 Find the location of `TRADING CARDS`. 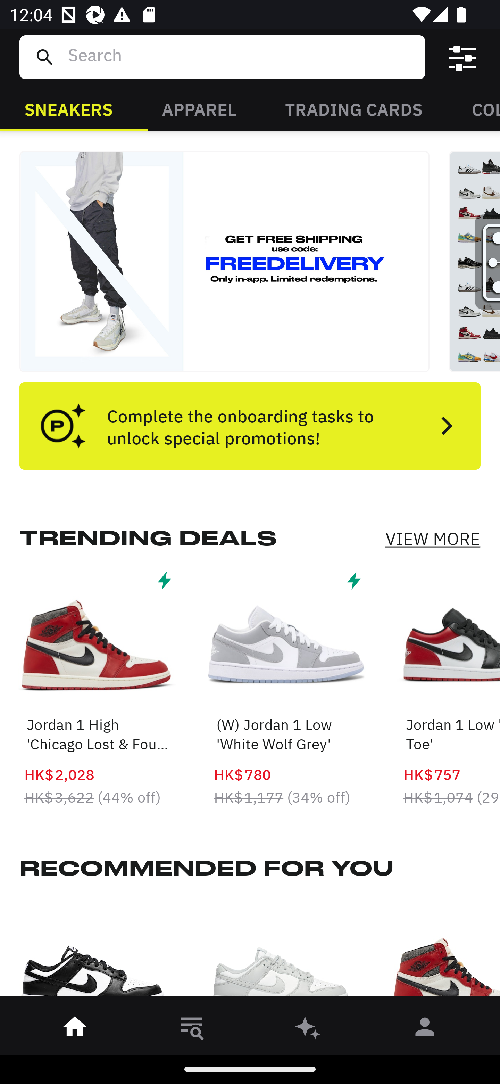

TRADING CARDS is located at coordinates (354, 108).